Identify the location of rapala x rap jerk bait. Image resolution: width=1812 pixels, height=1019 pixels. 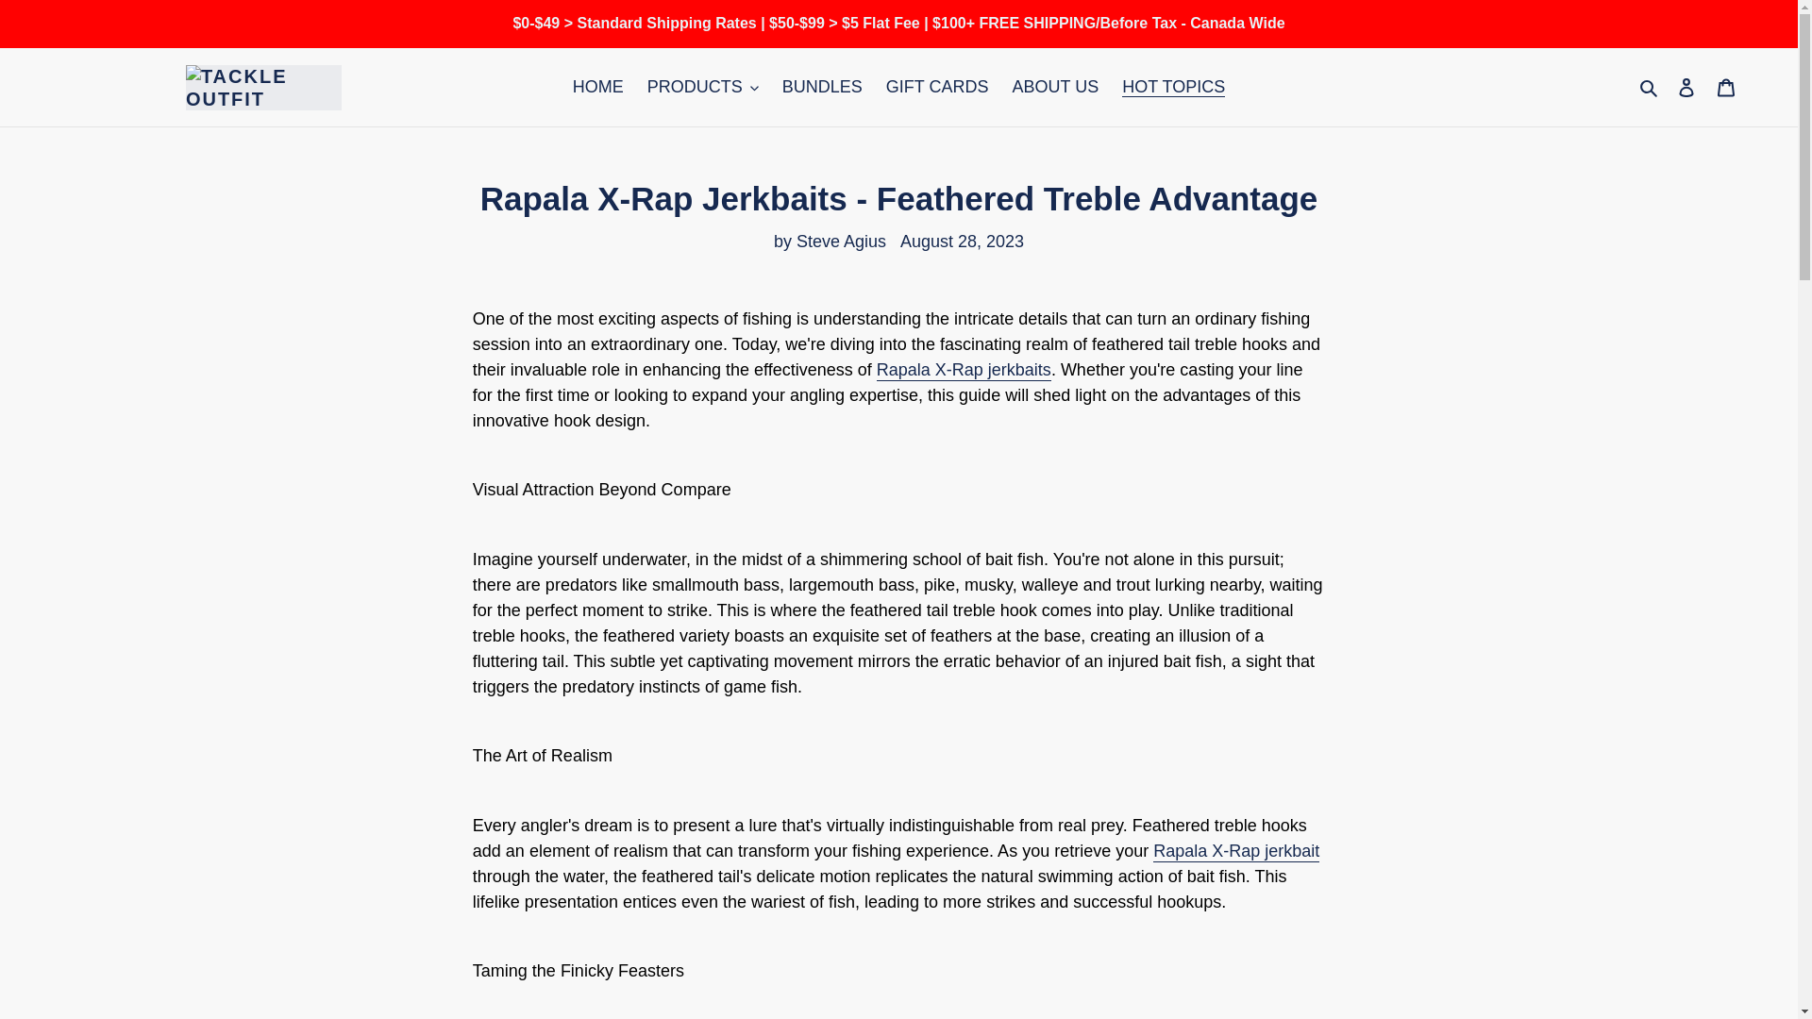
(964, 370).